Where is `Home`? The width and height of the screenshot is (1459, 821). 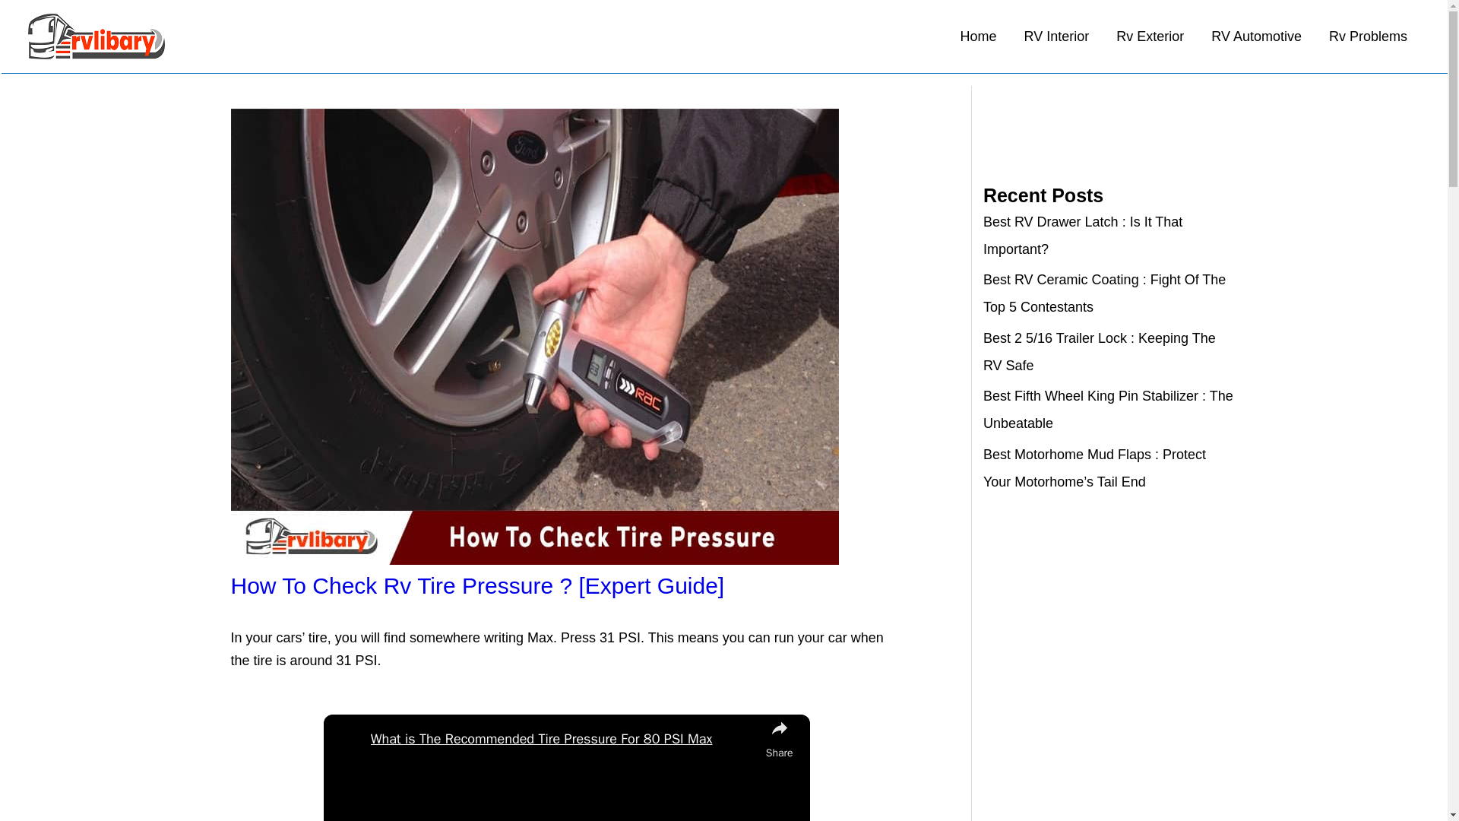
Home is located at coordinates (979, 36).